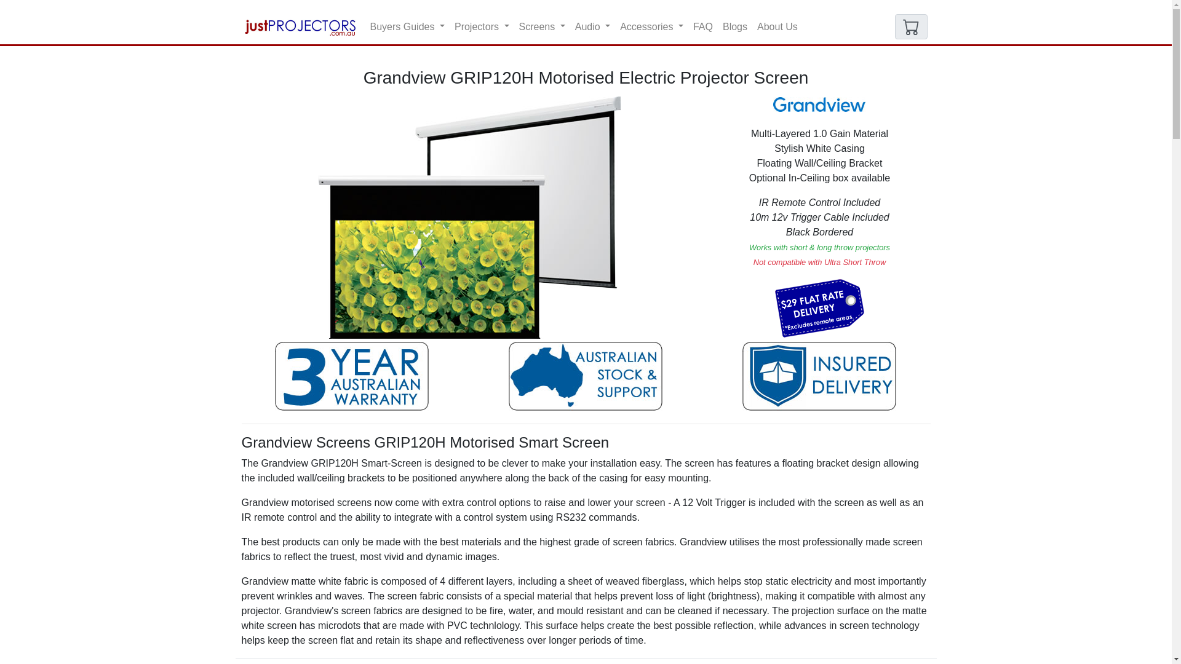  What do you see at coordinates (407, 26) in the screenshot?
I see `Buyers Guides` at bounding box center [407, 26].